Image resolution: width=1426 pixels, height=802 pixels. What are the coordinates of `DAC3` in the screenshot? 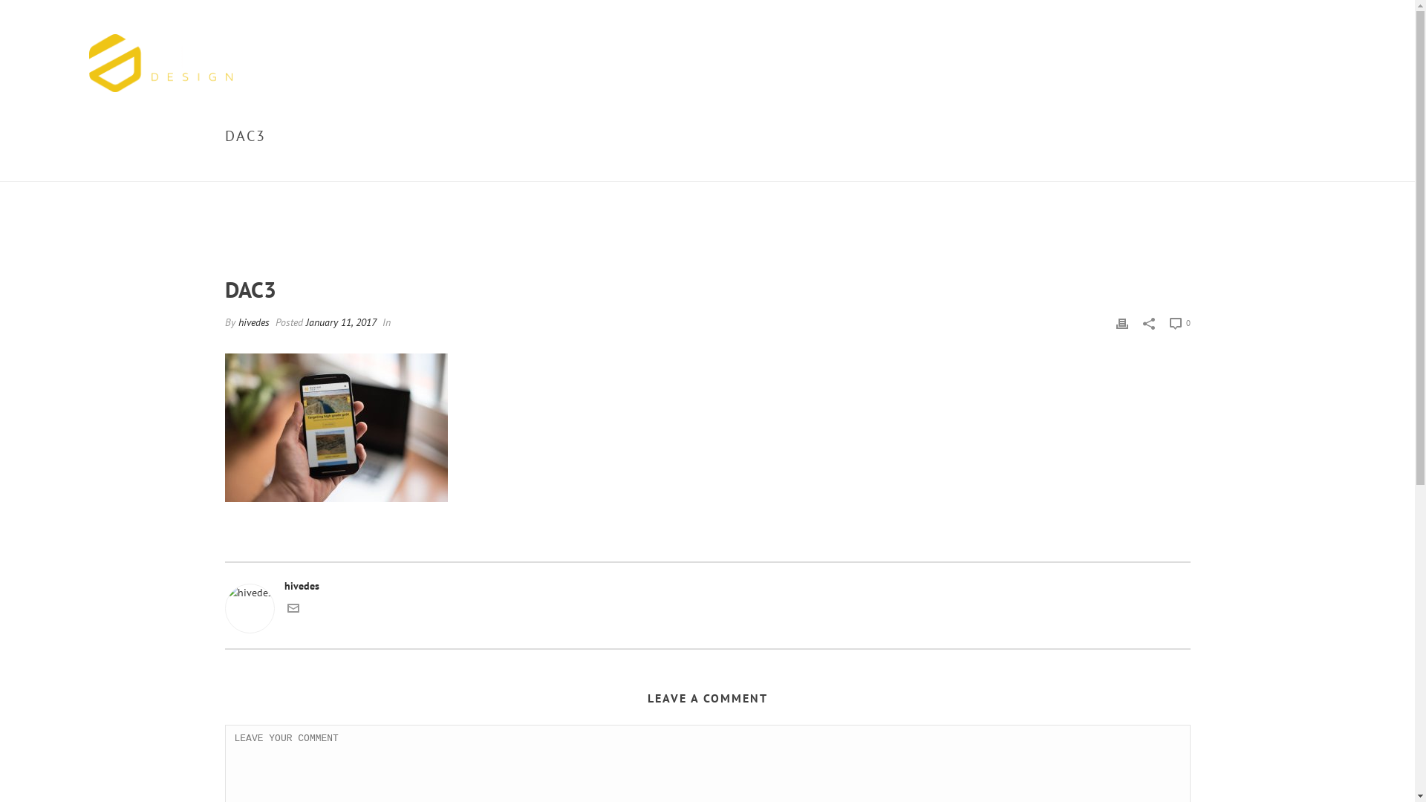 It's located at (1141, 168).